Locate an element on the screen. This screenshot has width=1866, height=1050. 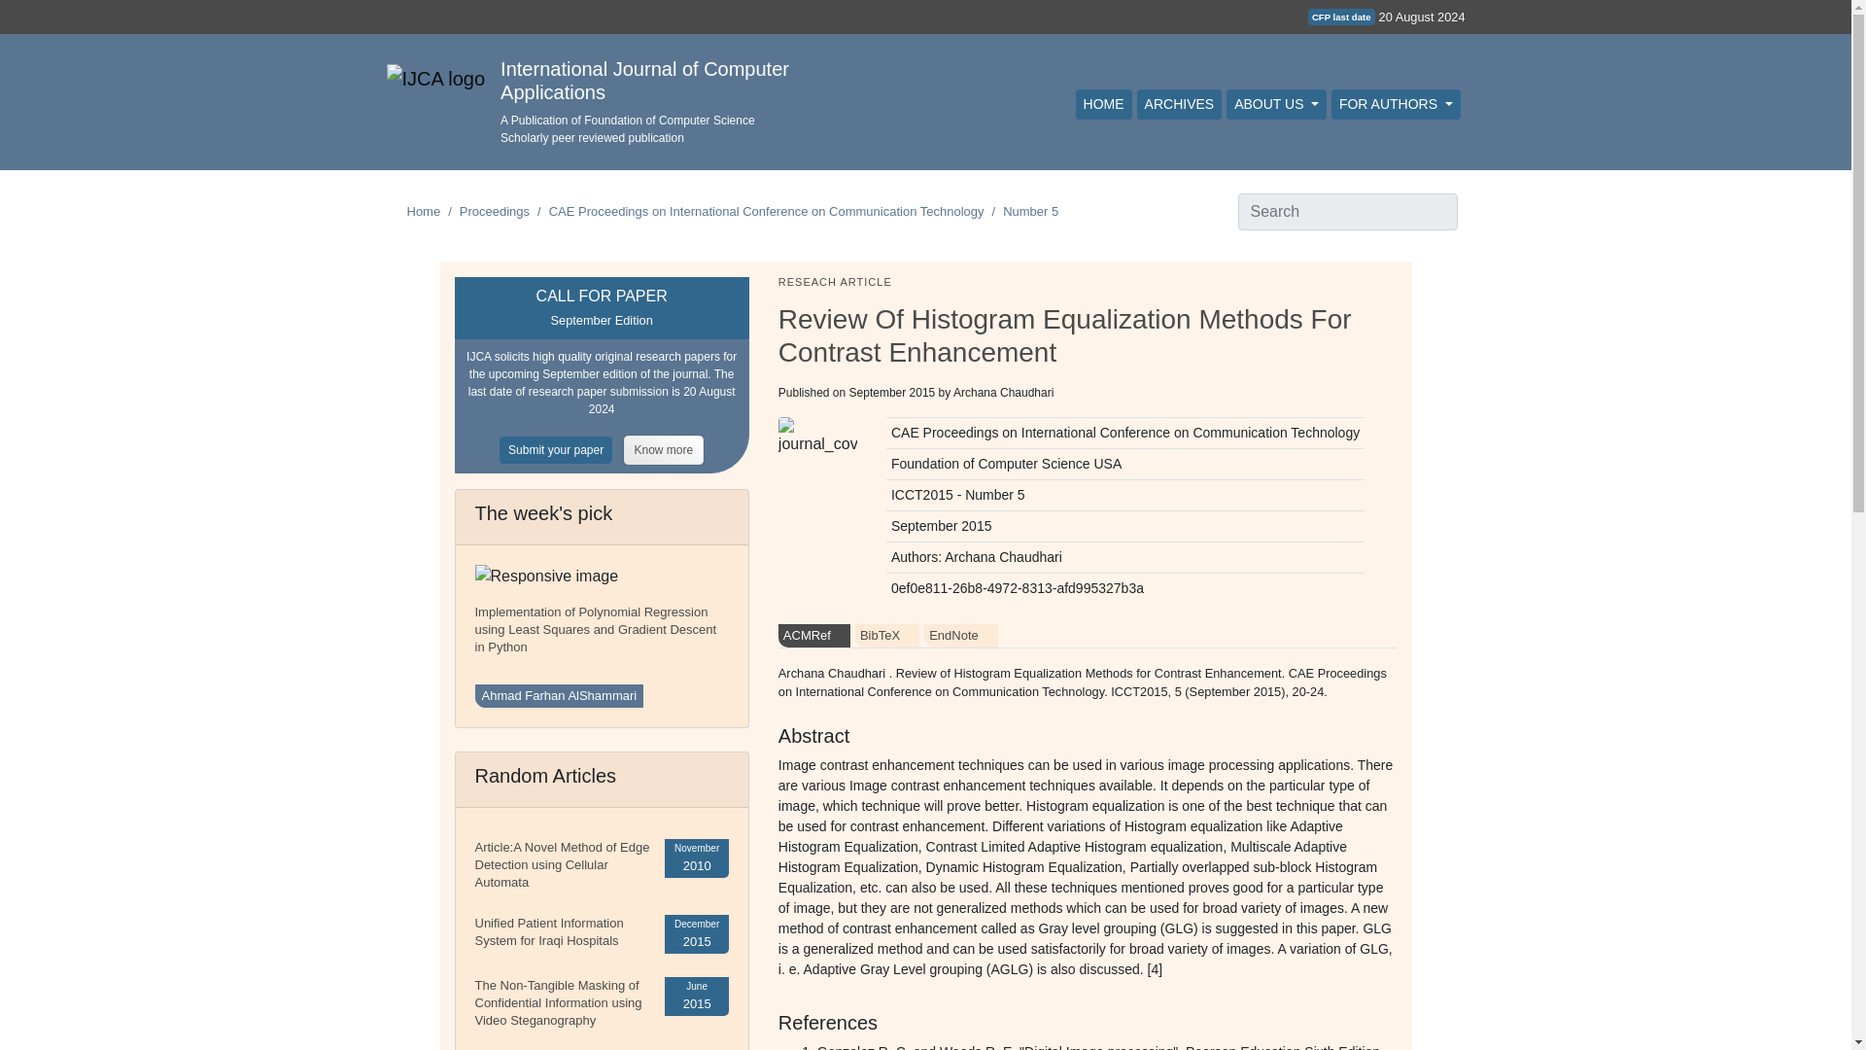
Home is located at coordinates (424, 210).